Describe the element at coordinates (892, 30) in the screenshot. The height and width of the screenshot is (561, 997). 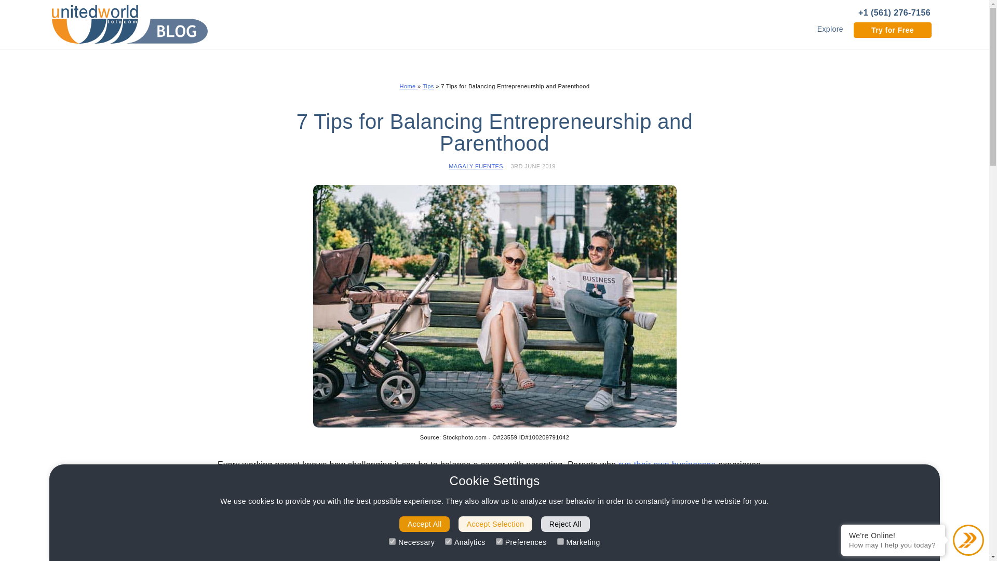
I see `Try for Free` at that location.